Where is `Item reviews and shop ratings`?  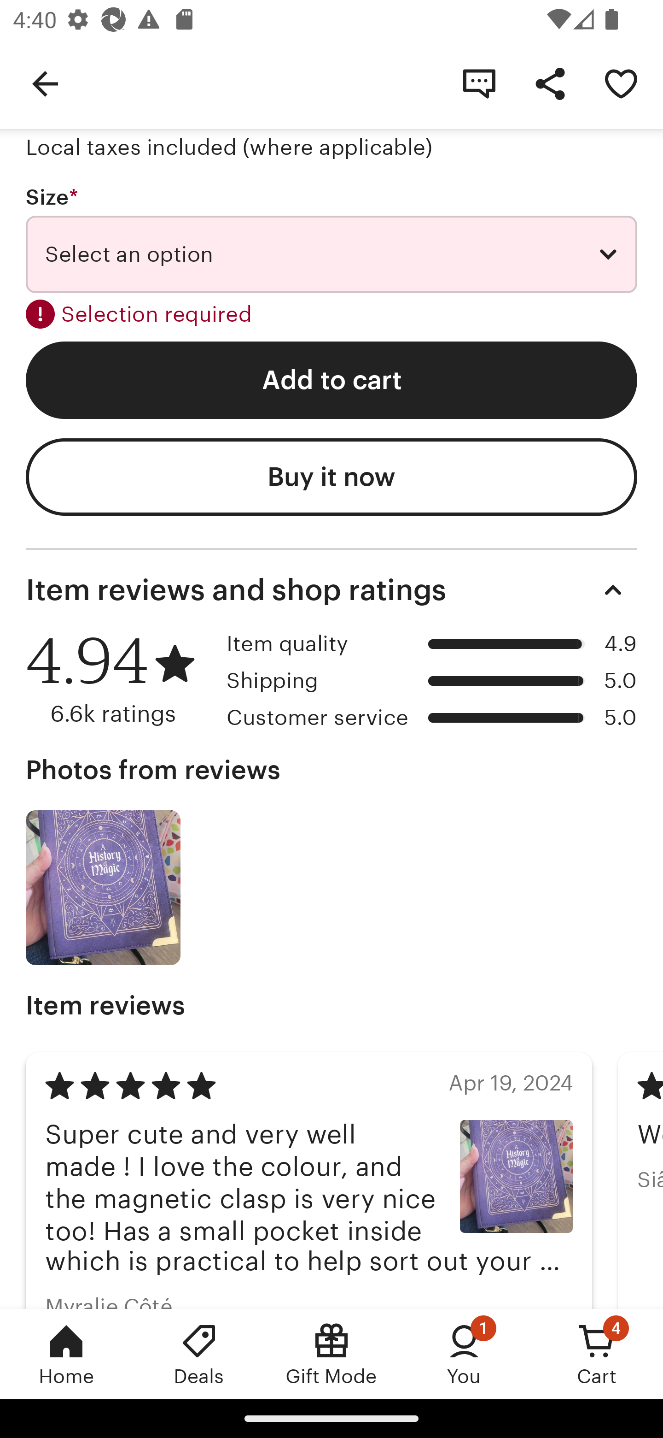
Item reviews and shop ratings is located at coordinates (331, 589).